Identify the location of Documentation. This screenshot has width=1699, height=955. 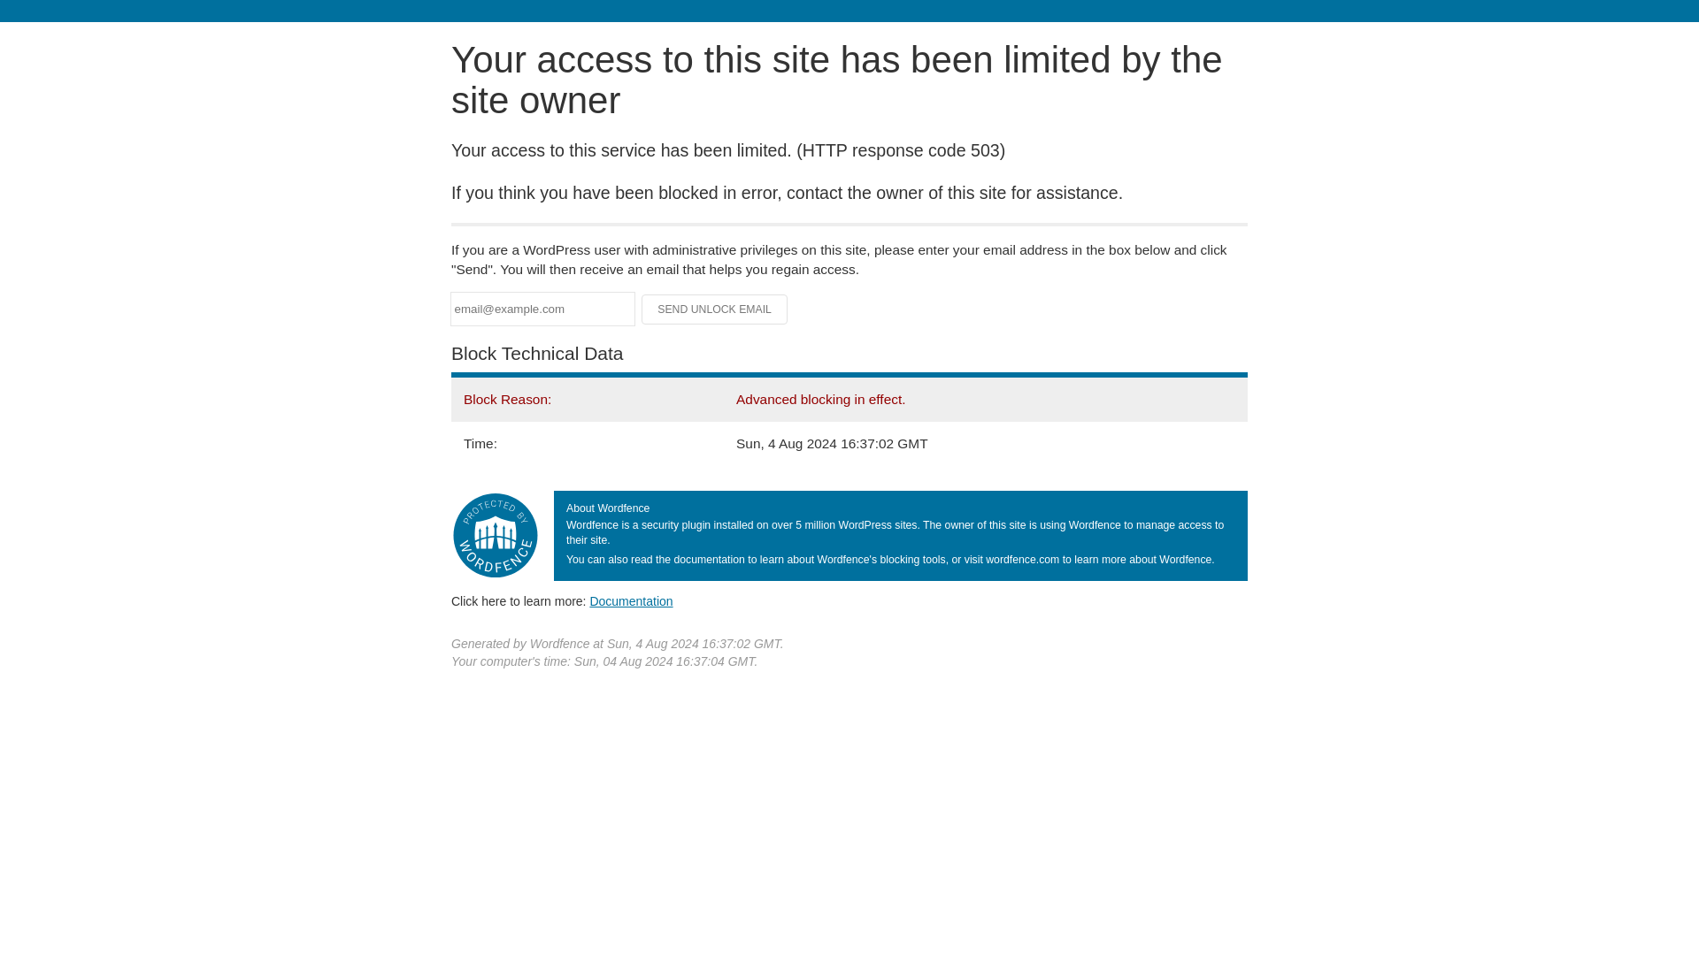
(631, 600).